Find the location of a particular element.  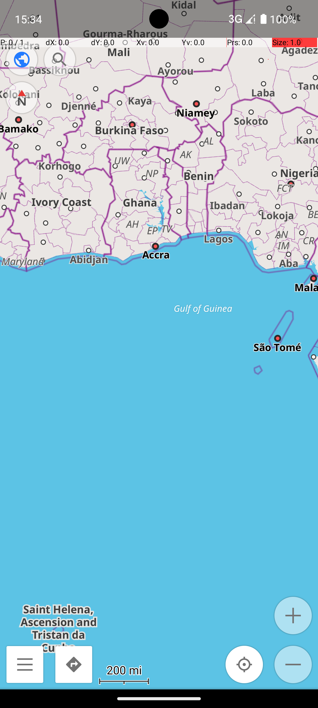

Back to menu is located at coordinates (25, 664).